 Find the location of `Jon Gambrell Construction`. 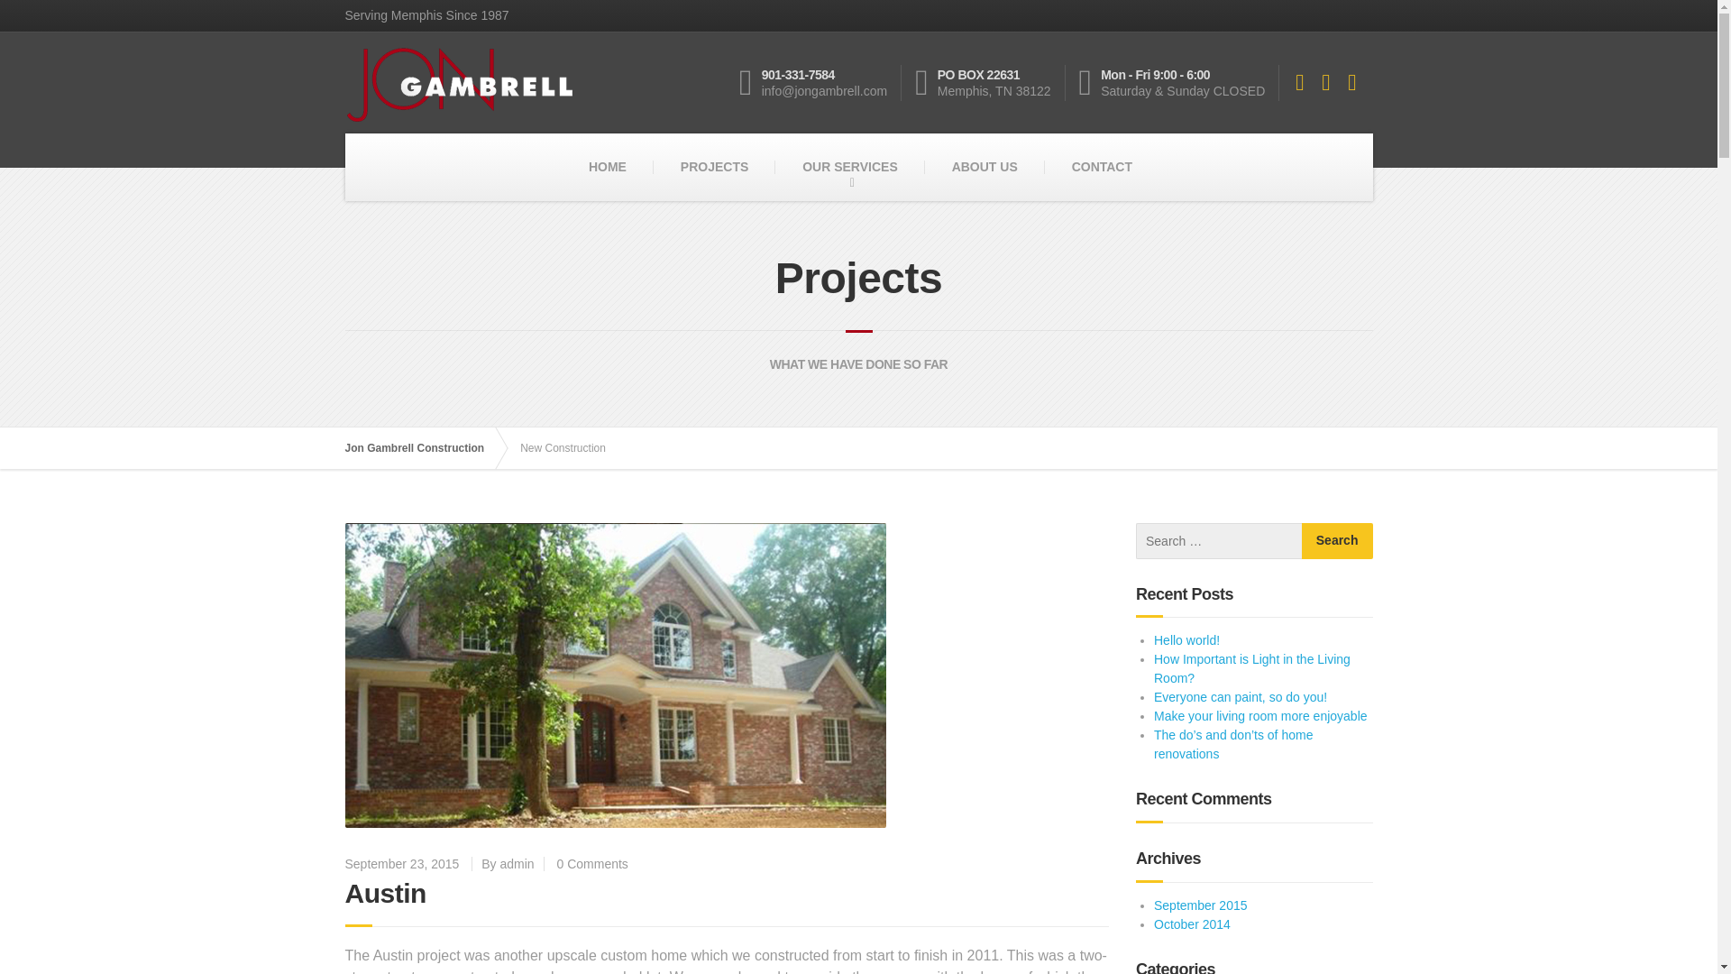

Jon Gambrell Construction is located at coordinates (1336, 540).